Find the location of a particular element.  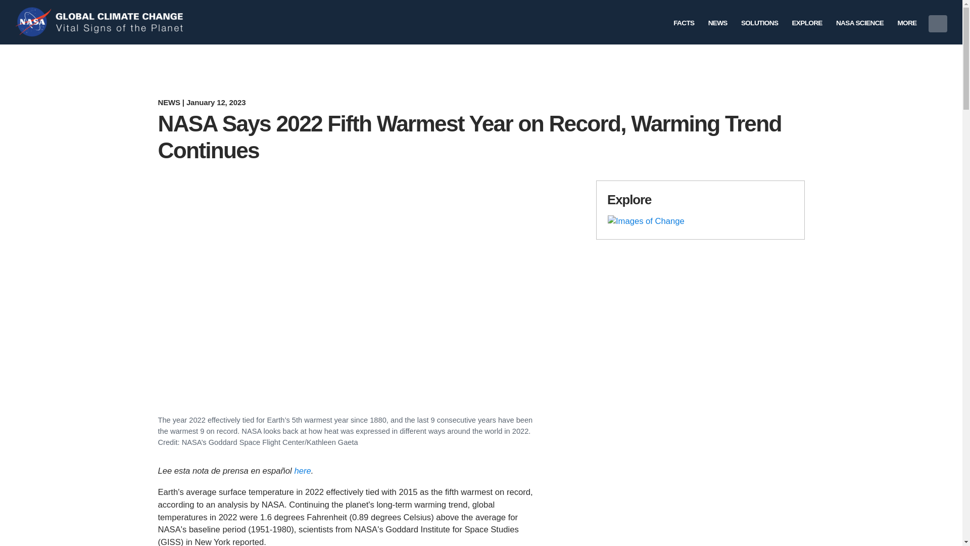

Global Climate Change is located at coordinates (121, 22).